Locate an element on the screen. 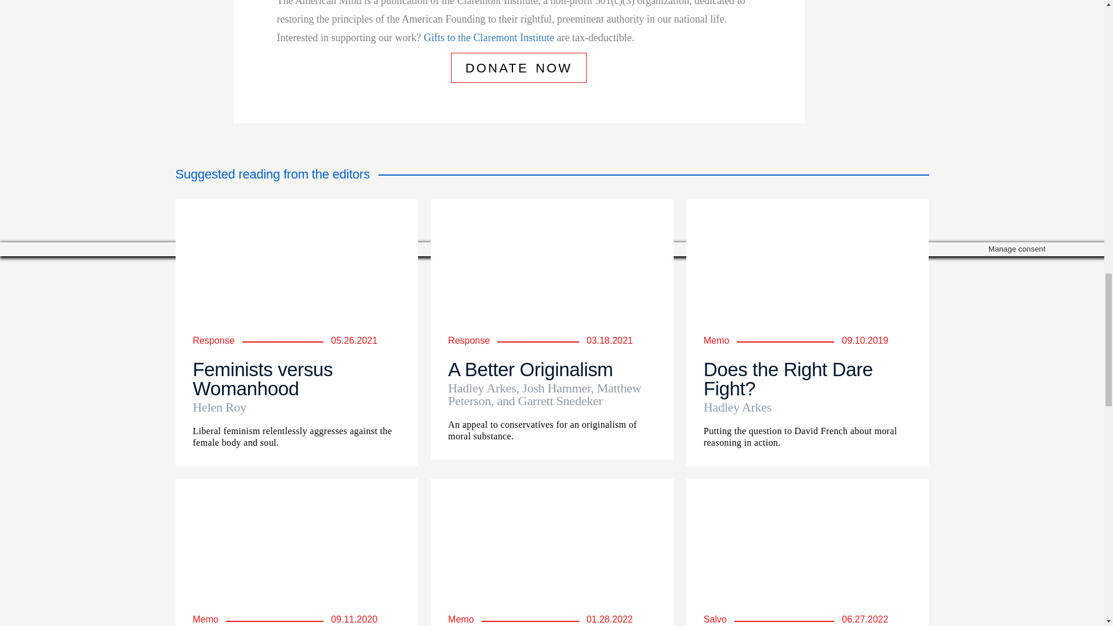  A Better Originalism is located at coordinates (530, 369).